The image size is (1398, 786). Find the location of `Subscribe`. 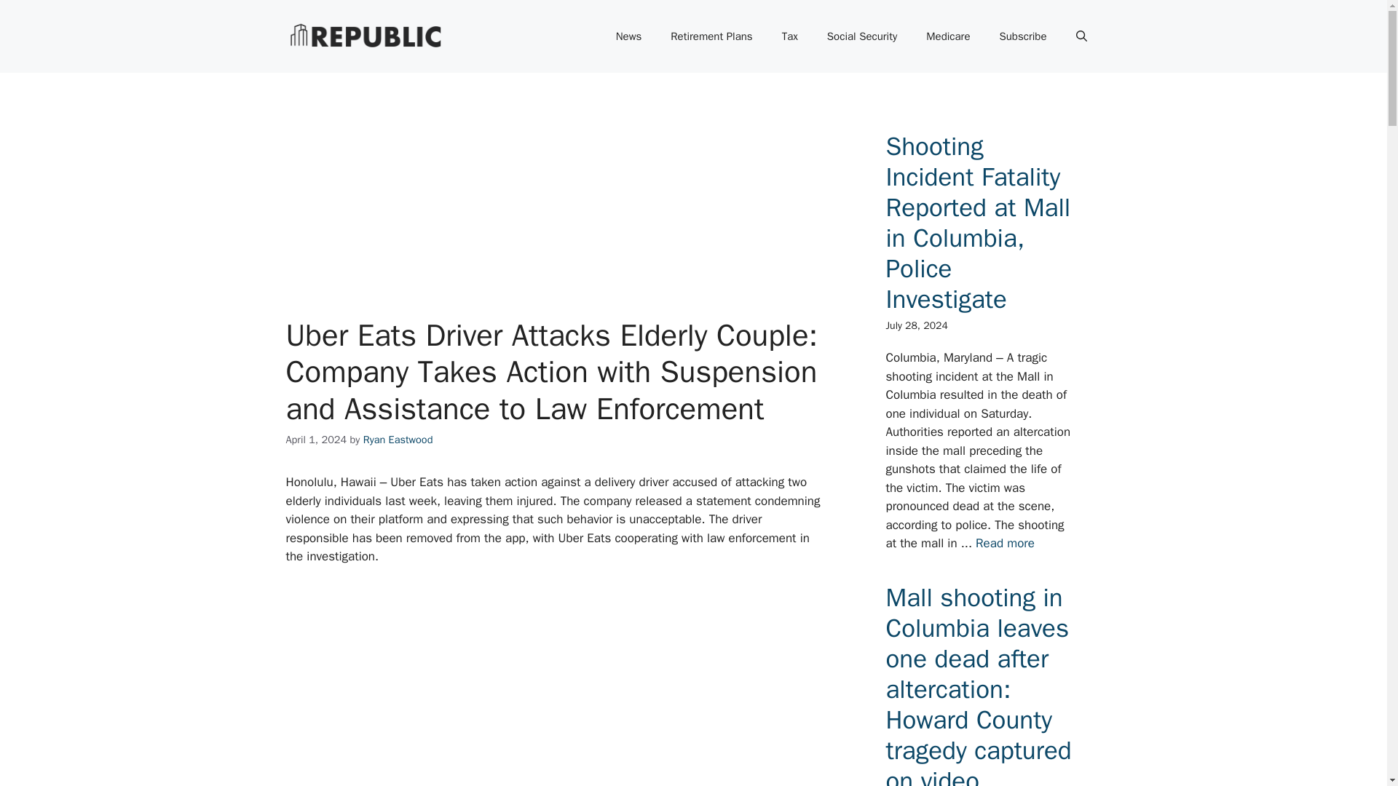

Subscribe is located at coordinates (1022, 36).